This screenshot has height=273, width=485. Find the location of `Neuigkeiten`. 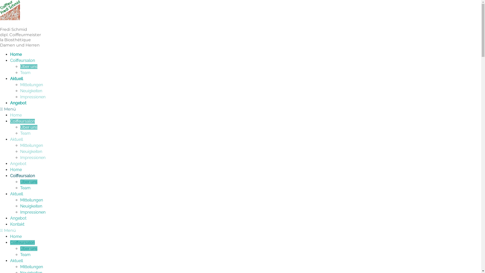

Neuigkeiten is located at coordinates (31, 206).